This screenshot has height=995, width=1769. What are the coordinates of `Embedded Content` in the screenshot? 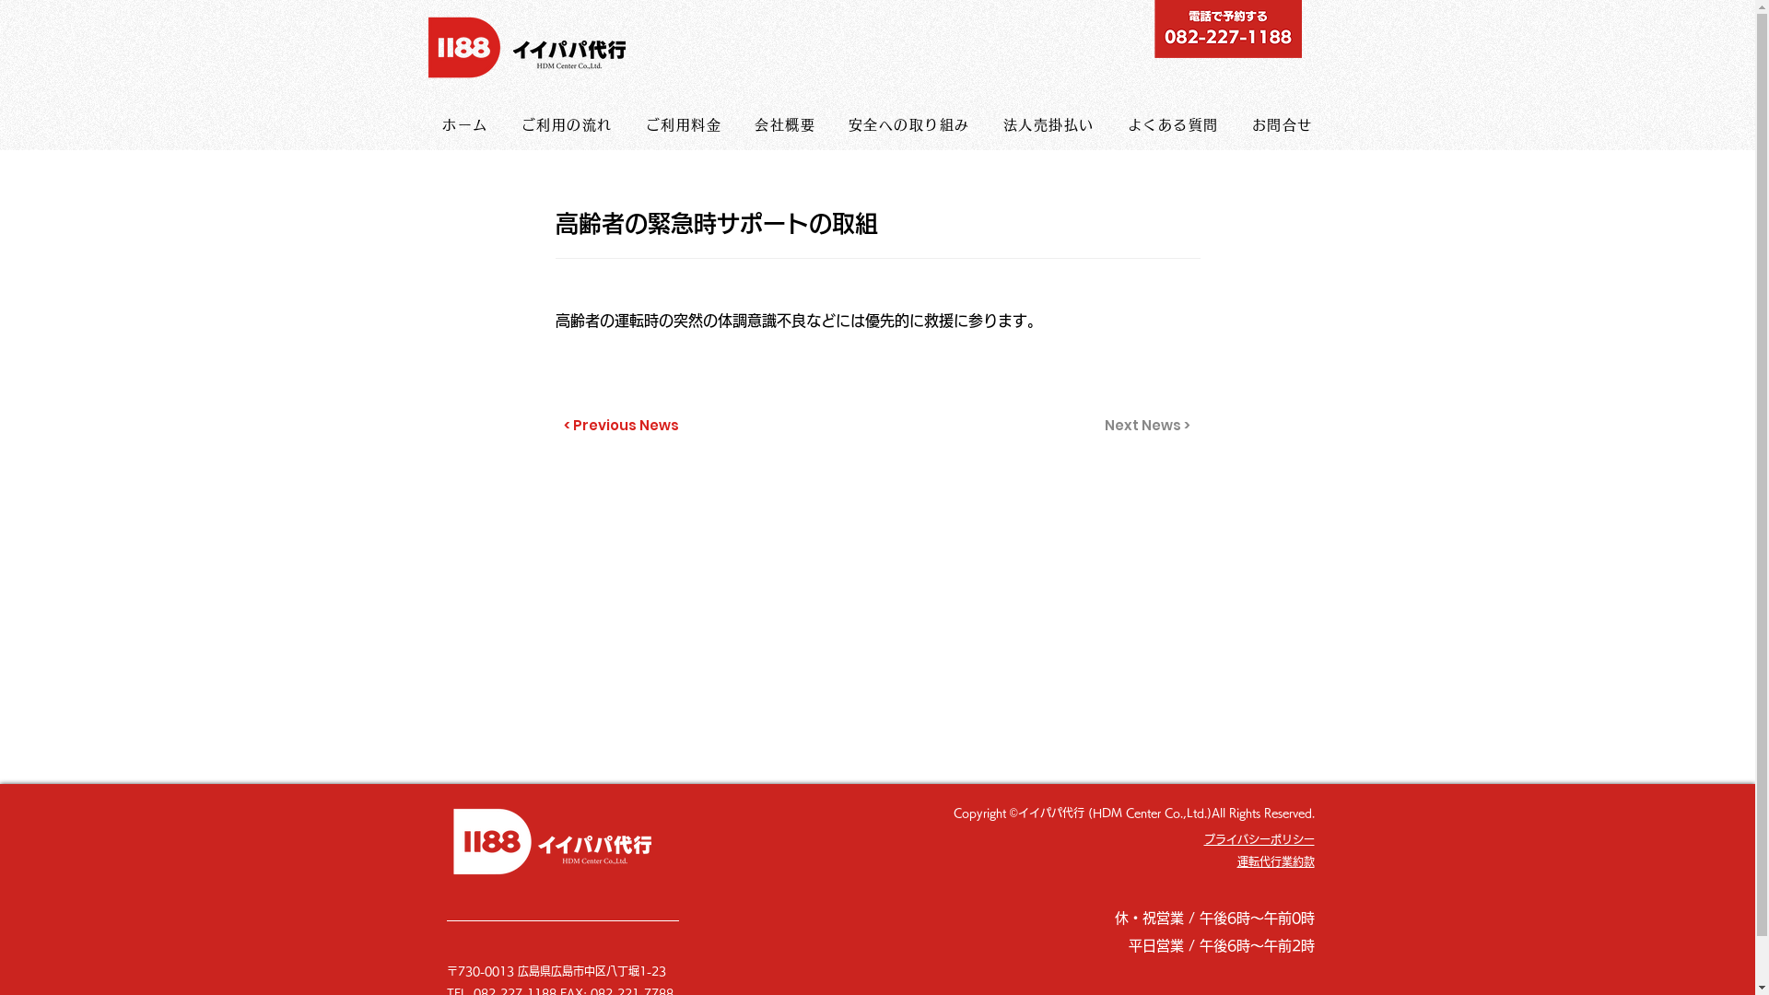 It's located at (877, 522).